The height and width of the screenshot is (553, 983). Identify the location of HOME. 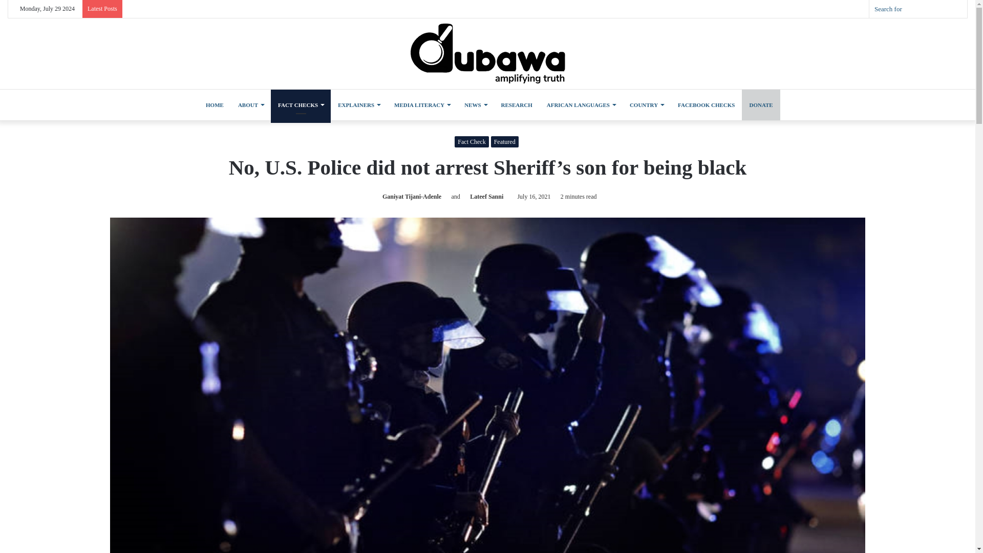
(213, 104).